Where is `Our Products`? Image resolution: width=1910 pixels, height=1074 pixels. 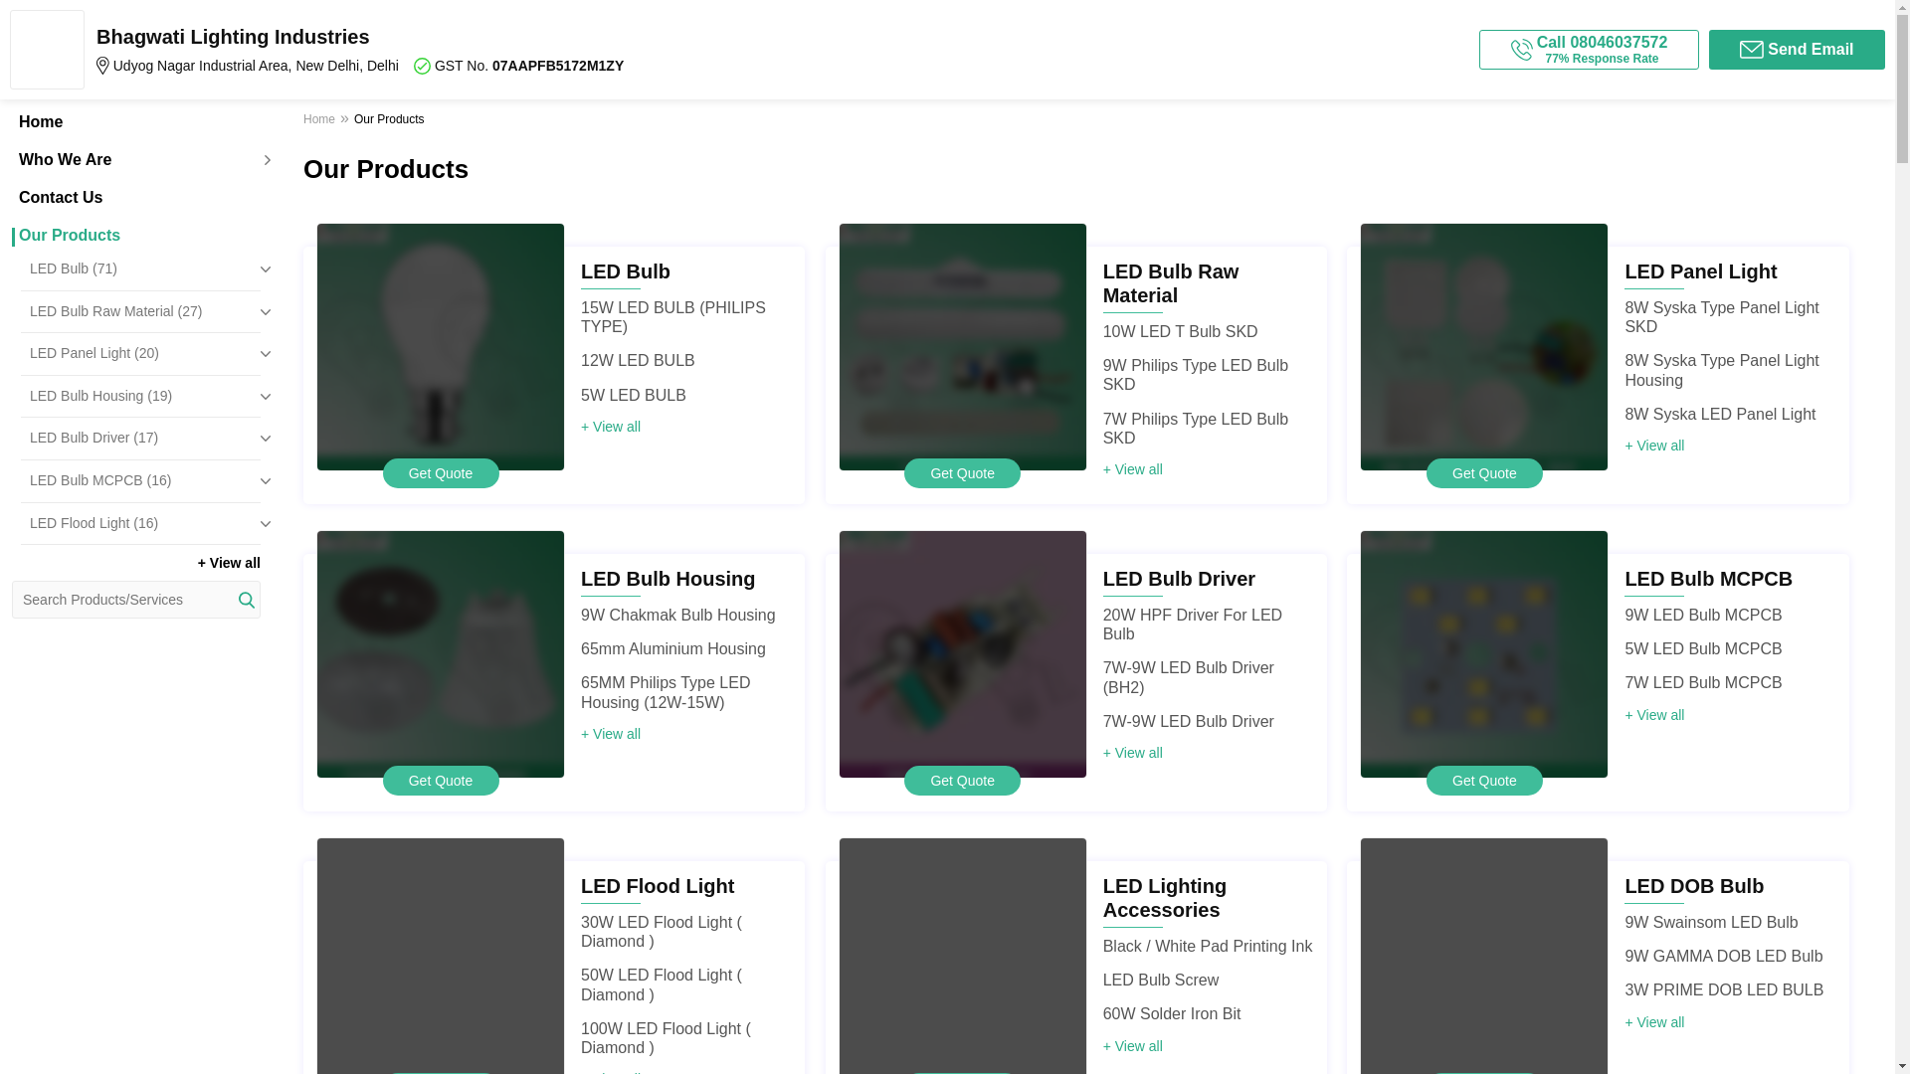
Our Products is located at coordinates (135, 235).